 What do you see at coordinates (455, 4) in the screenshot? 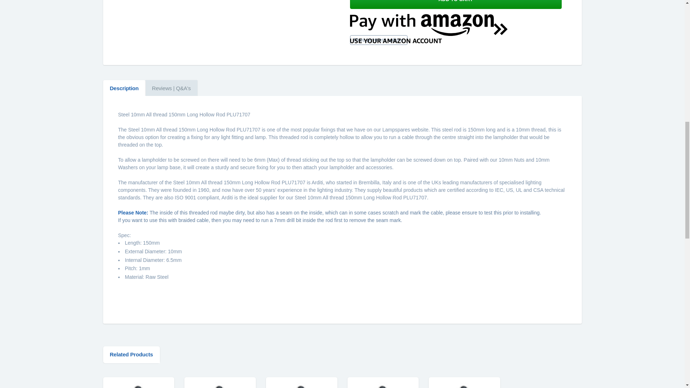
I see `Add to Cart` at bounding box center [455, 4].